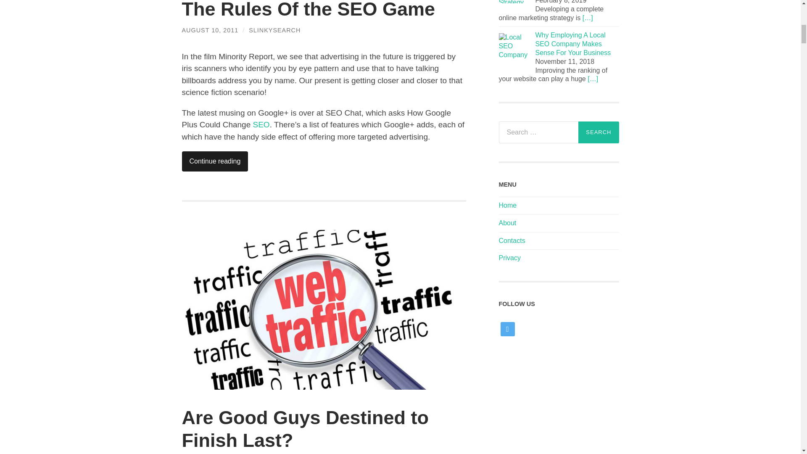 Image resolution: width=807 pixels, height=454 pixels. I want to click on Posts by SlinkySearch, so click(274, 30).